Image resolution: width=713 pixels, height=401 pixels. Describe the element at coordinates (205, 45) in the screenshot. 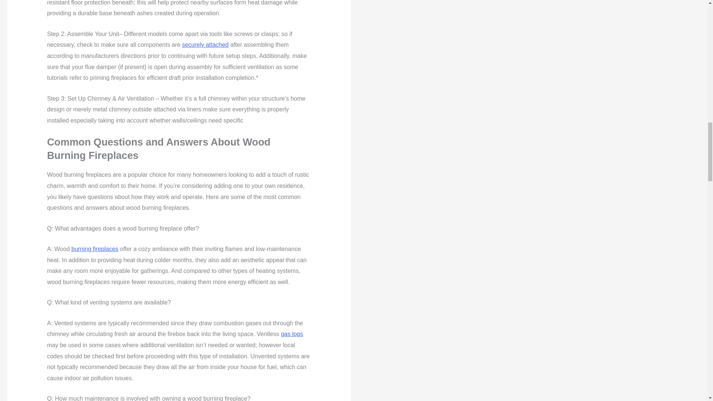

I see `securely attached` at that location.